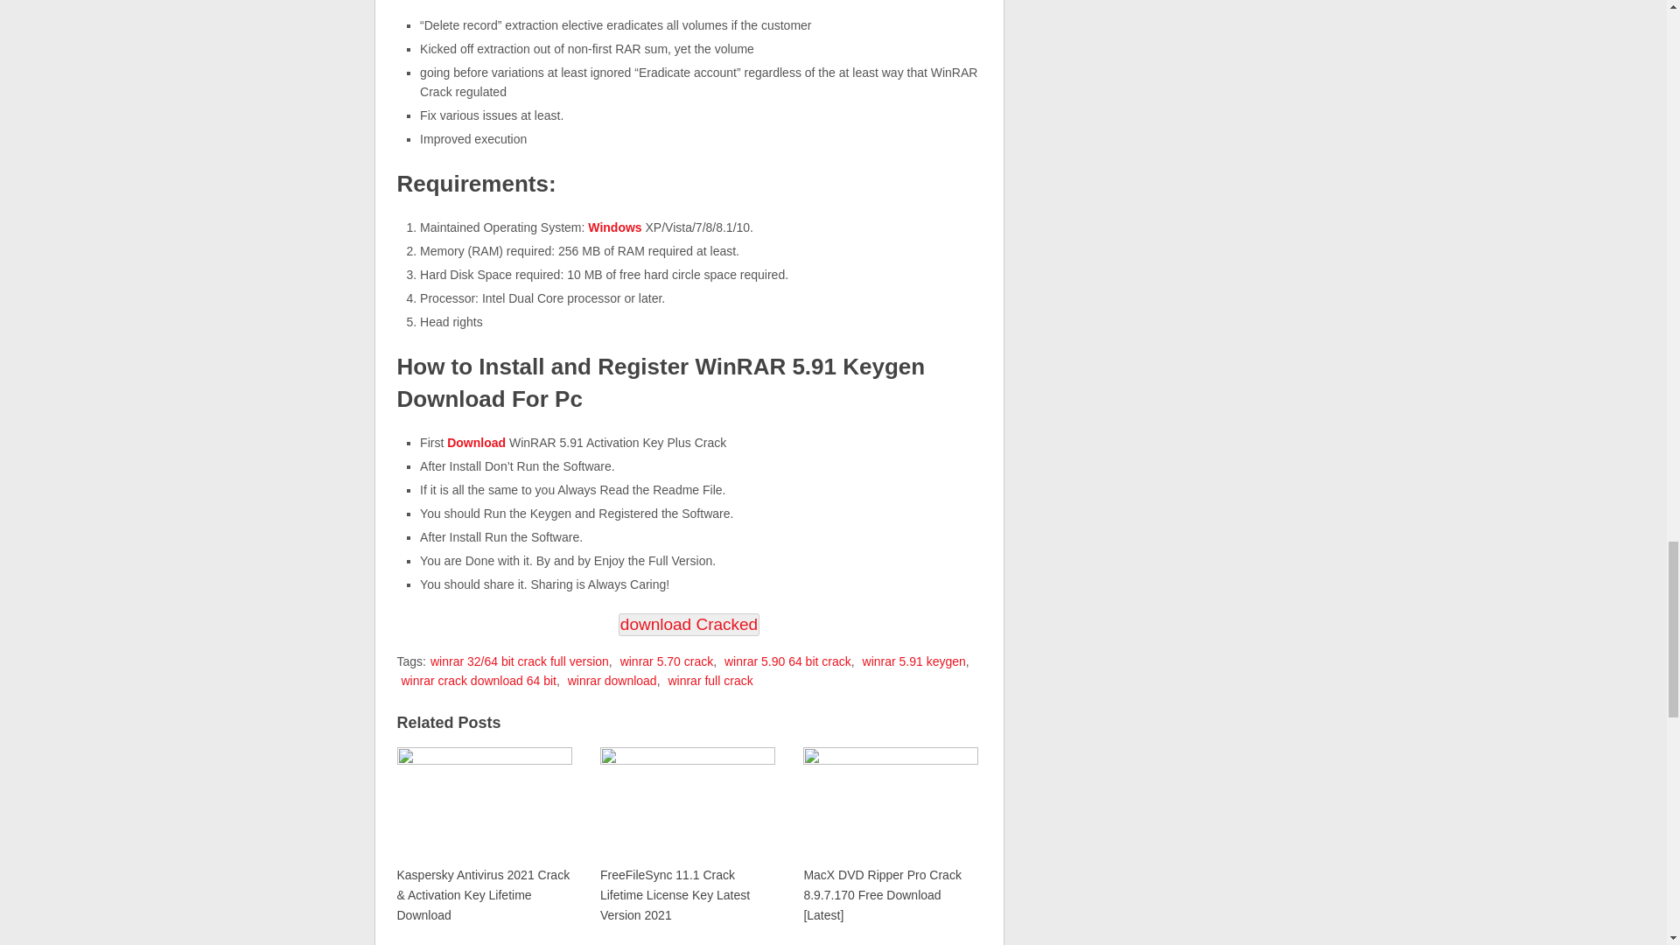 The image size is (1680, 945). Describe the element at coordinates (914, 661) in the screenshot. I see `winrar 5.91 keygen` at that location.